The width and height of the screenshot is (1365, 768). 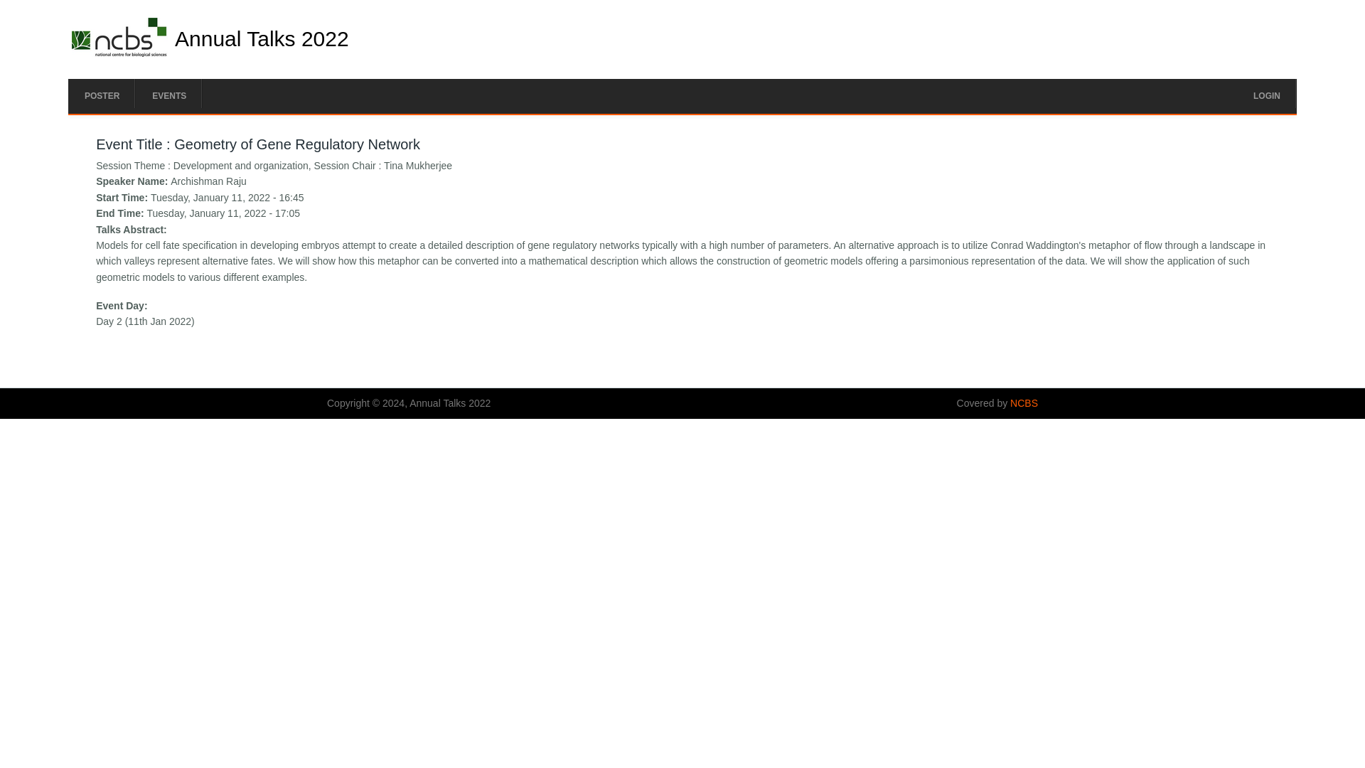 I want to click on EVENTS, so click(x=168, y=95).